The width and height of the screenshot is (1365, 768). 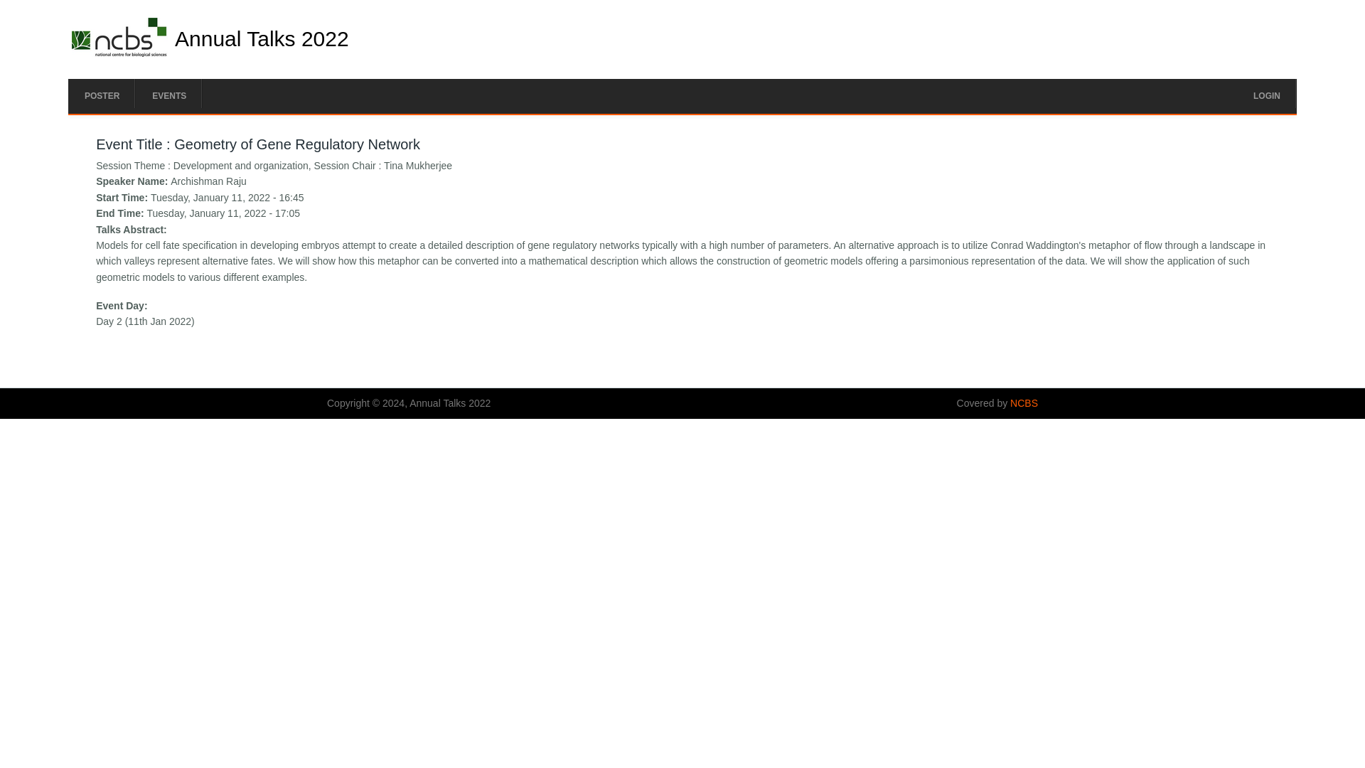 I want to click on EVENTS, so click(x=168, y=95).